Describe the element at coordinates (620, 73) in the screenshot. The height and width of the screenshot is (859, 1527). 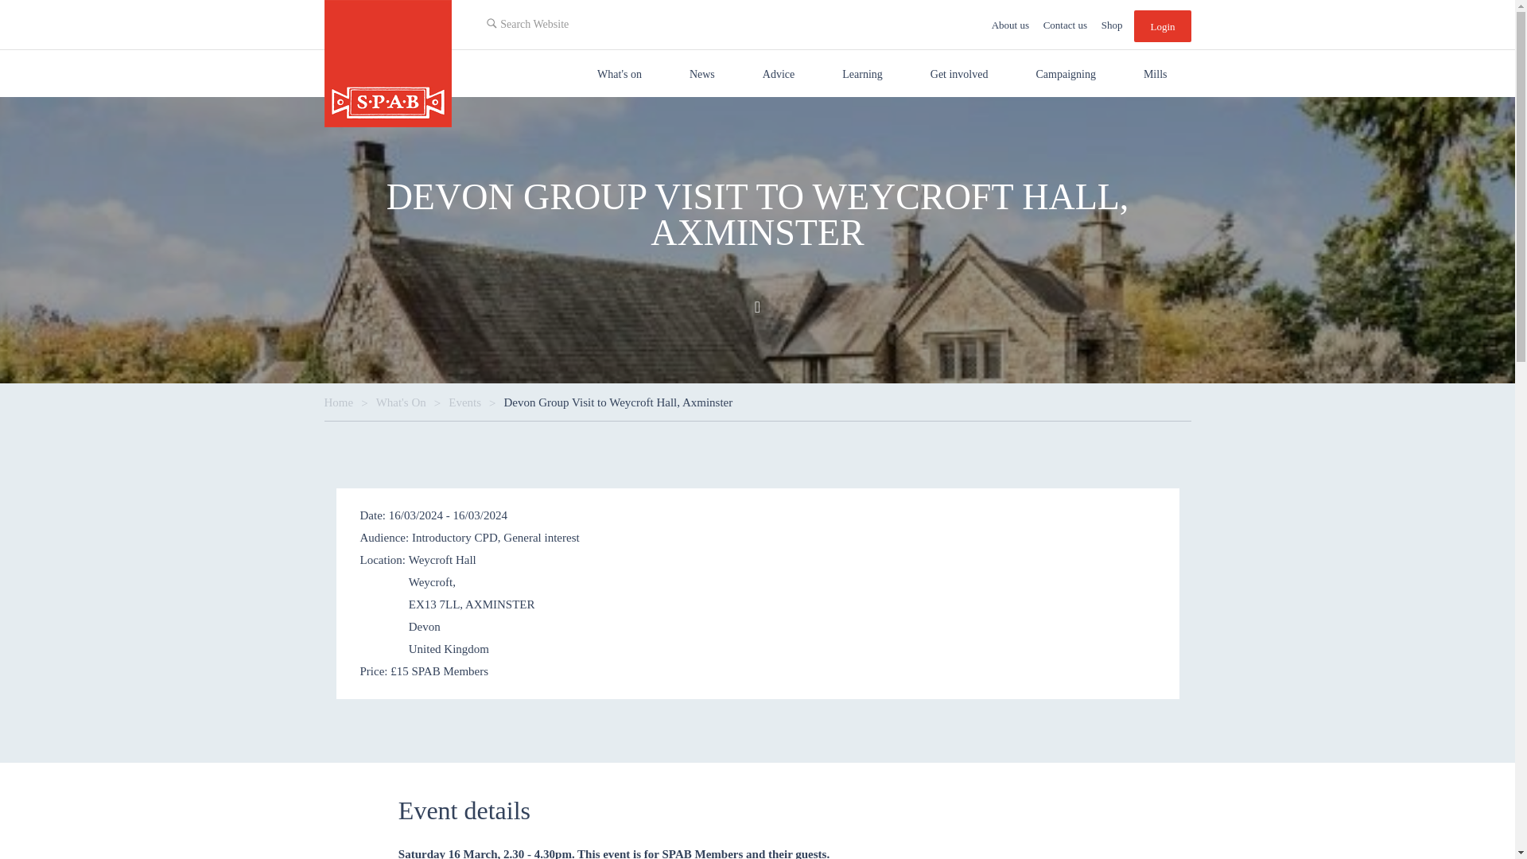
I see `What's on` at that location.